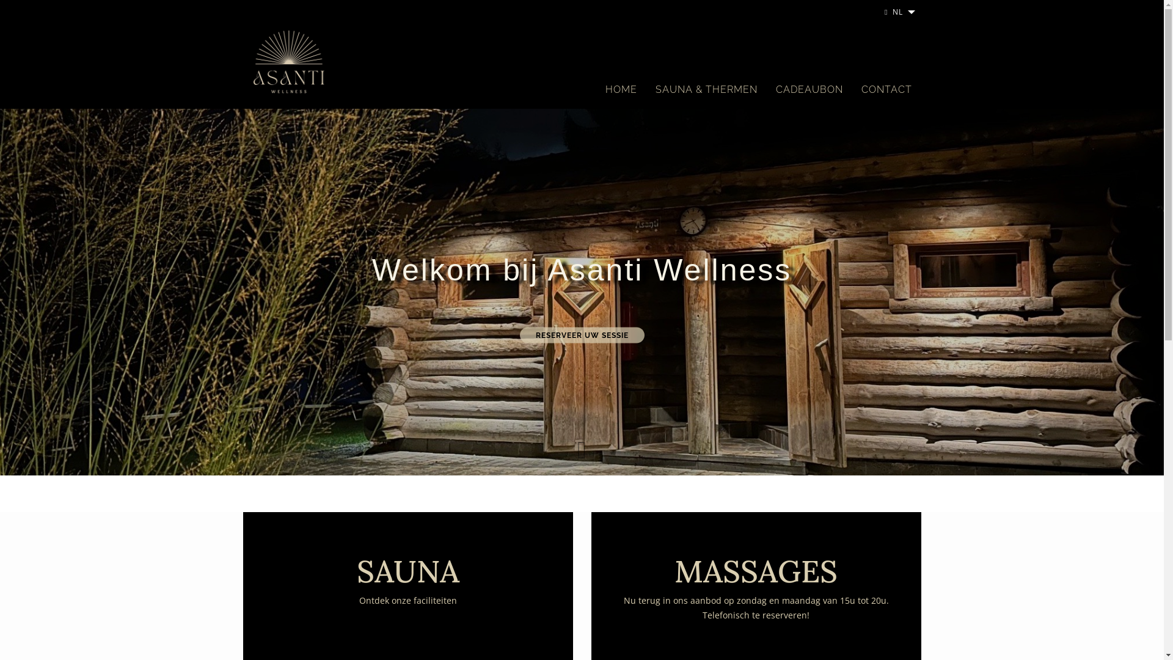  What do you see at coordinates (621, 90) in the screenshot?
I see `HOME` at bounding box center [621, 90].